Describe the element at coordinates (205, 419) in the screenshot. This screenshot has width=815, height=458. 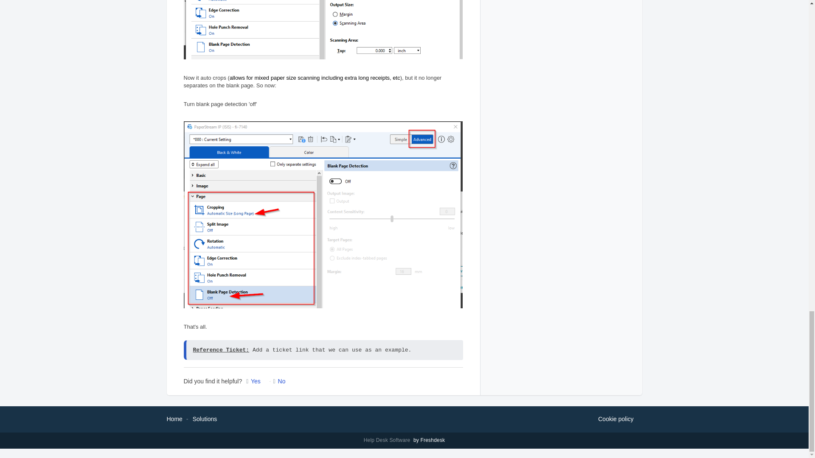
I see `Solutions` at that location.